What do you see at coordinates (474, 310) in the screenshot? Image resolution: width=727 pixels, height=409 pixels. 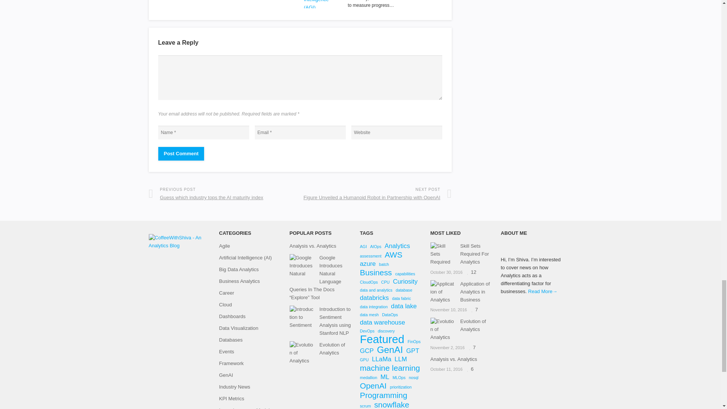 I see `Like this` at bounding box center [474, 310].